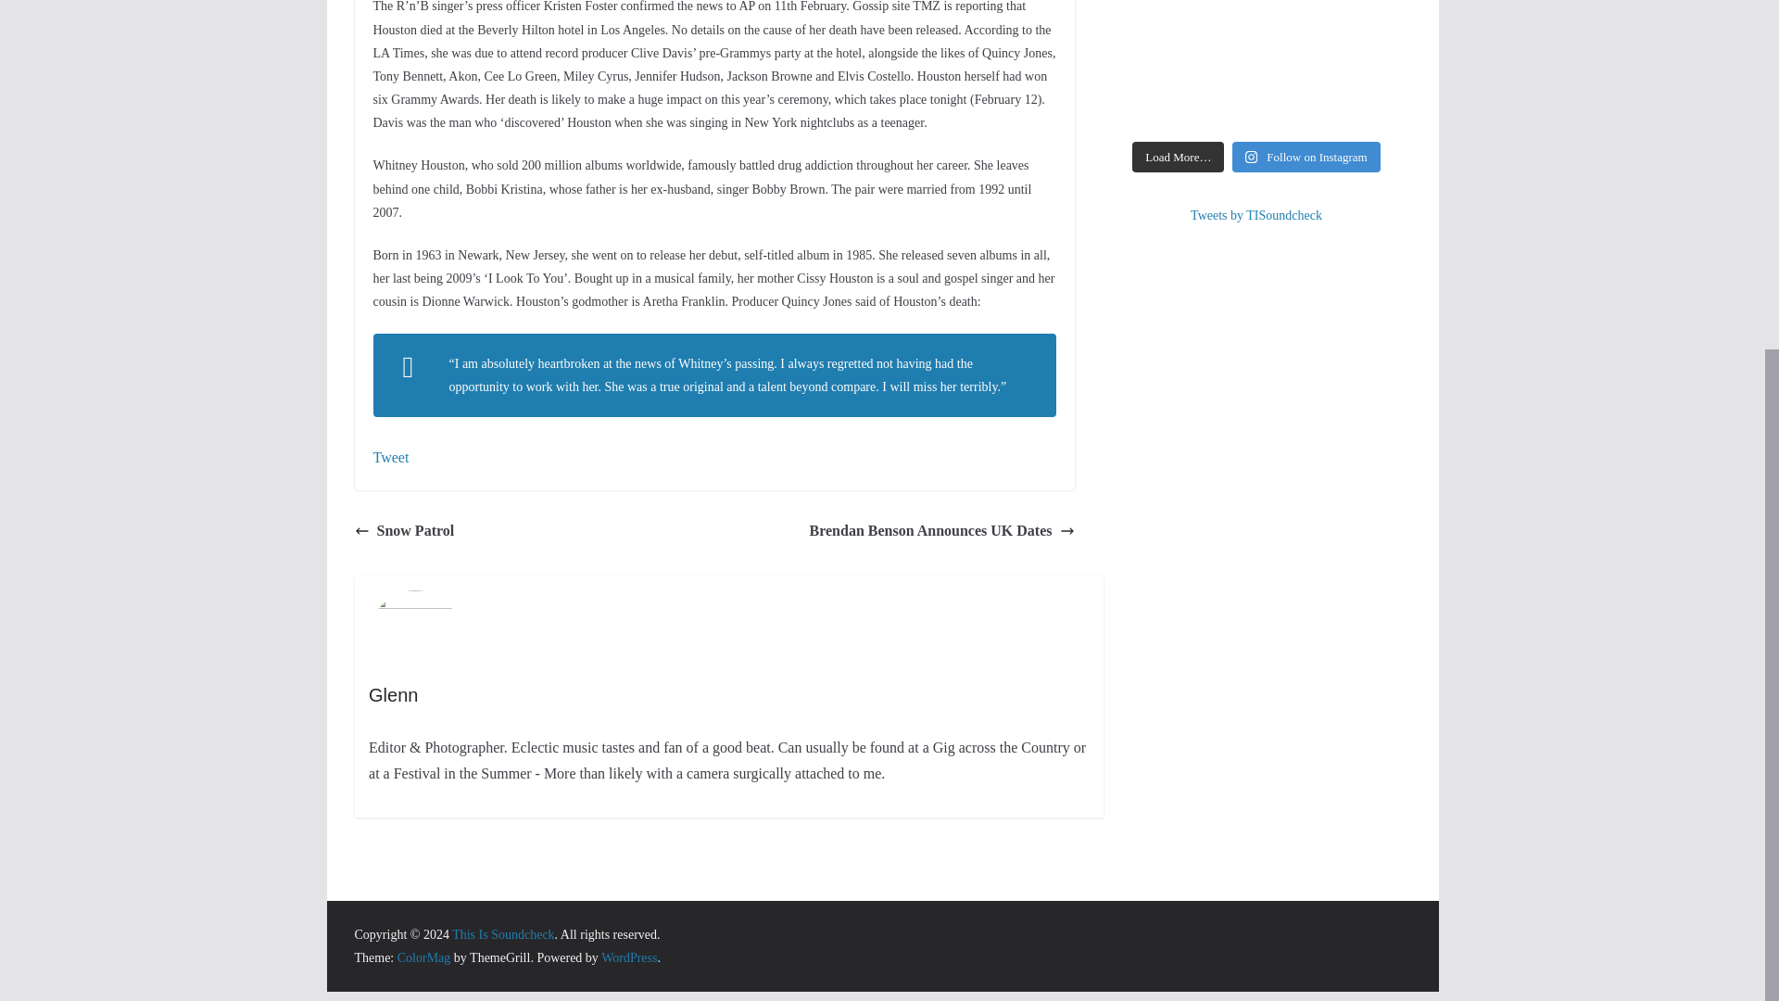  Describe the element at coordinates (941, 531) in the screenshot. I see `Brendan Benson Announces UK Dates` at that location.